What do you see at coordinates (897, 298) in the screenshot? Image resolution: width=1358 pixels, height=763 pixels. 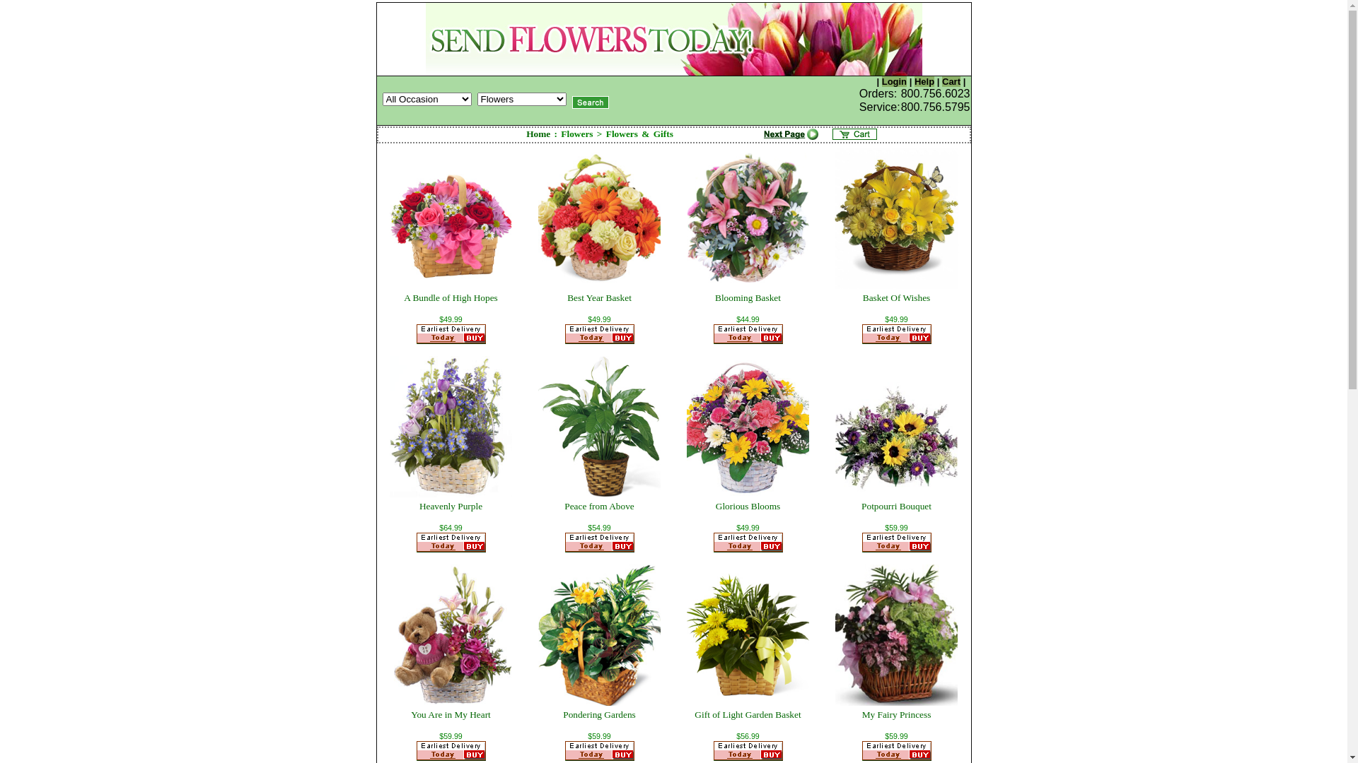 I see `Basket Of Wishes` at bounding box center [897, 298].